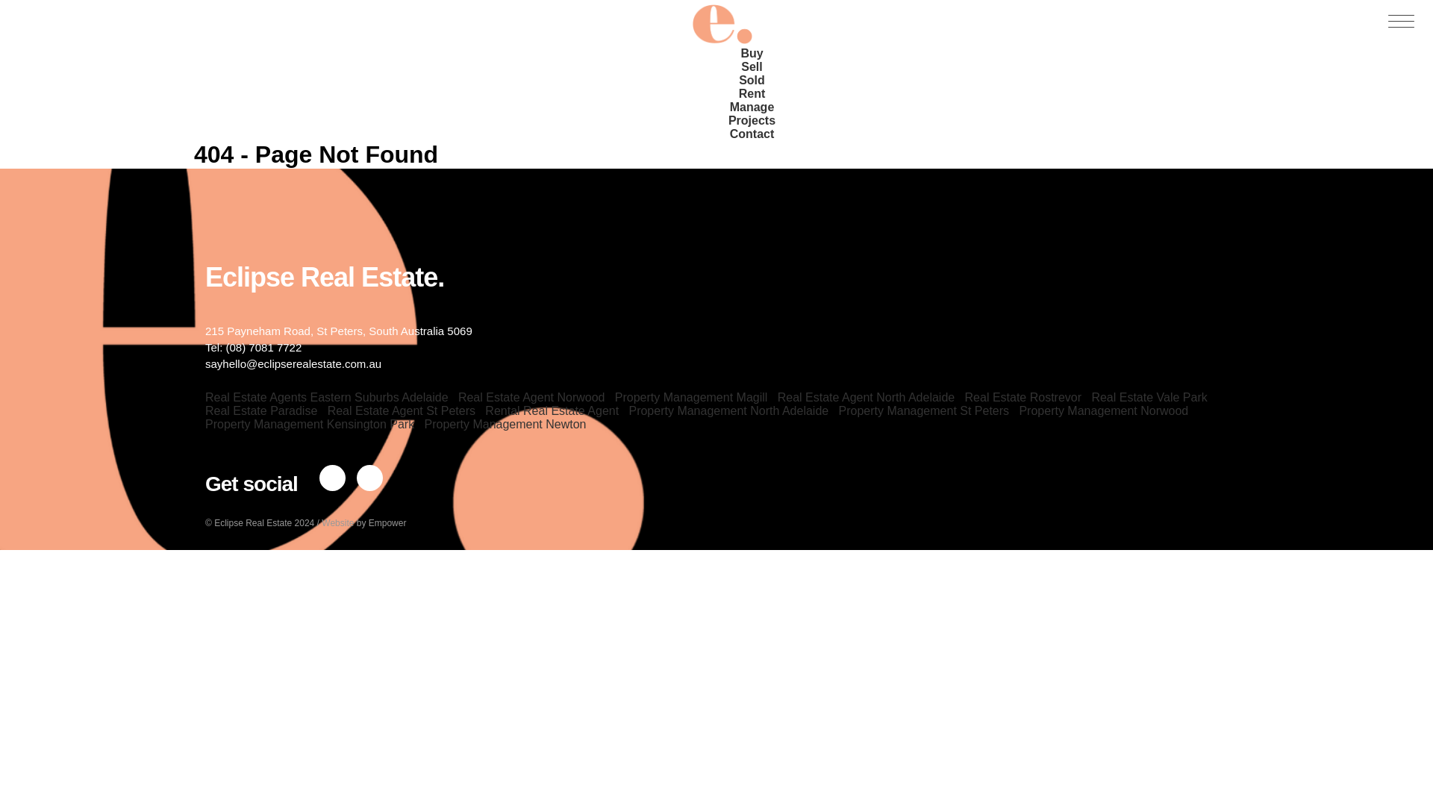 This screenshot has height=806, width=1433. I want to click on Buy, so click(751, 54).